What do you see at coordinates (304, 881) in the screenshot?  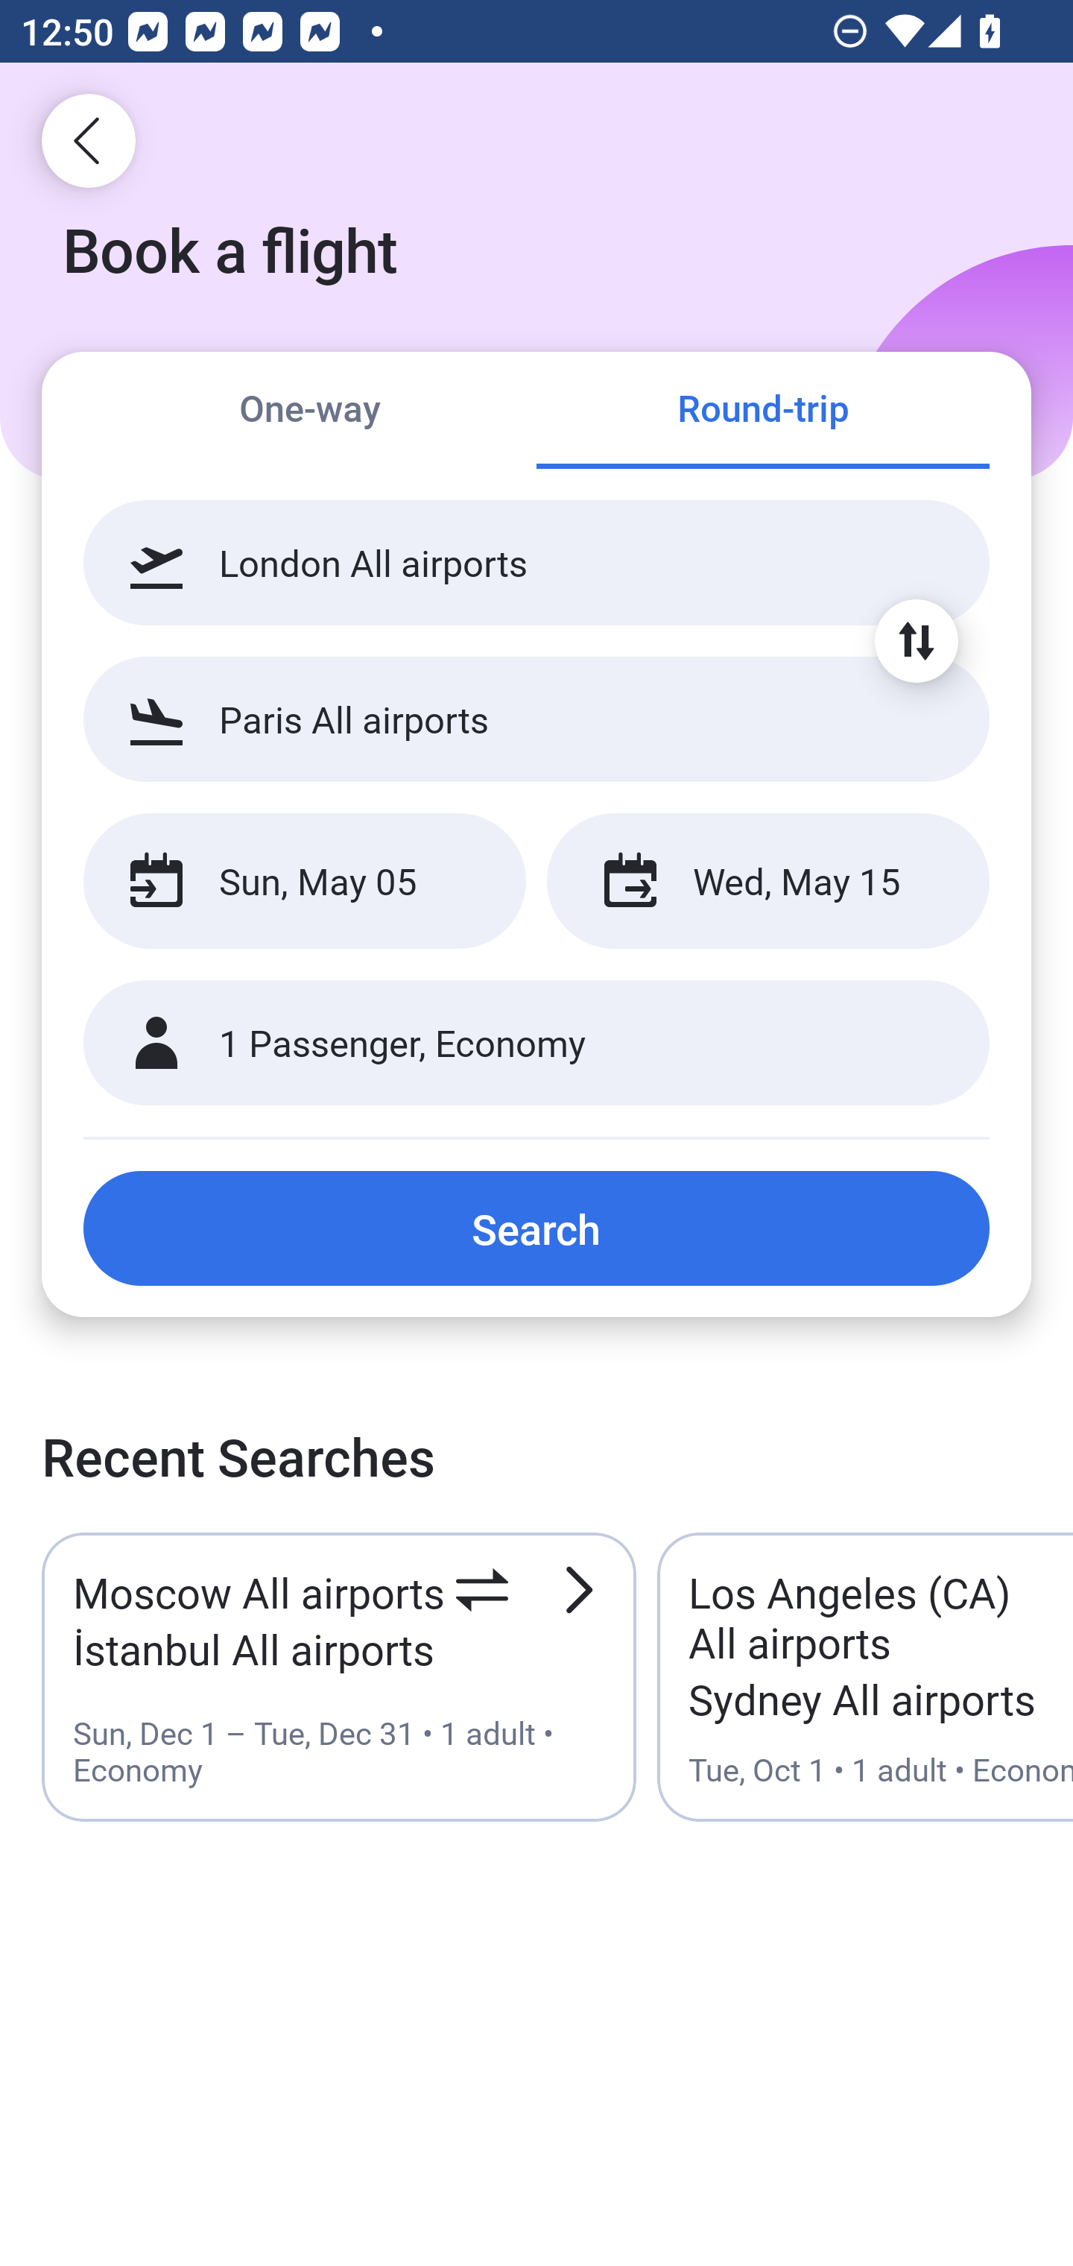 I see `Sun, May 05` at bounding box center [304, 881].